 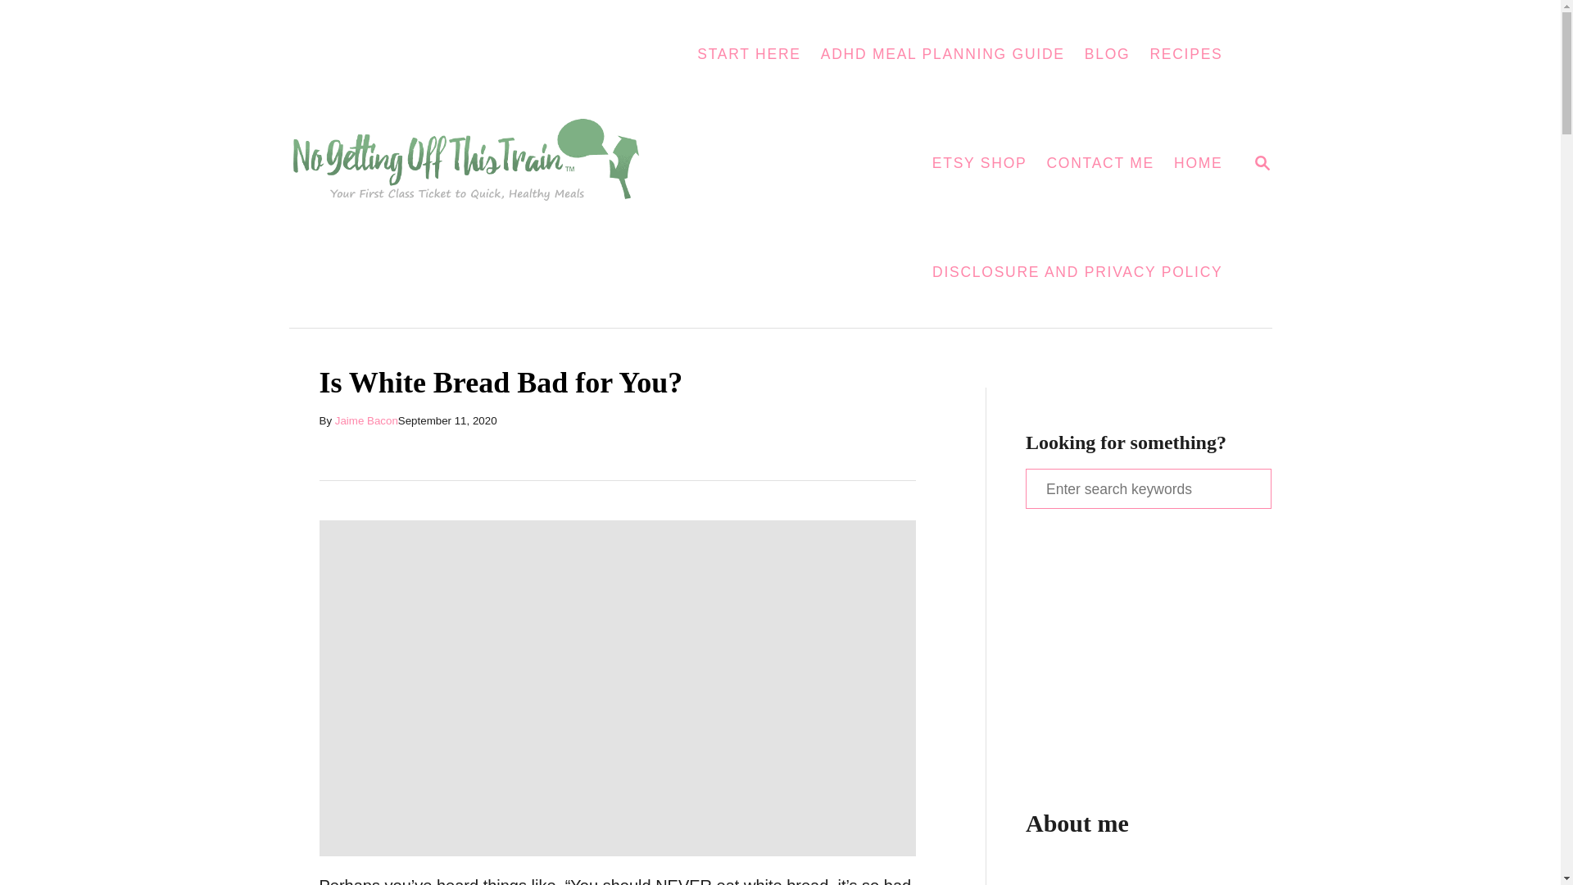 What do you see at coordinates (1185, 54) in the screenshot?
I see `RECIPES` at bounding box center [1185, 54].